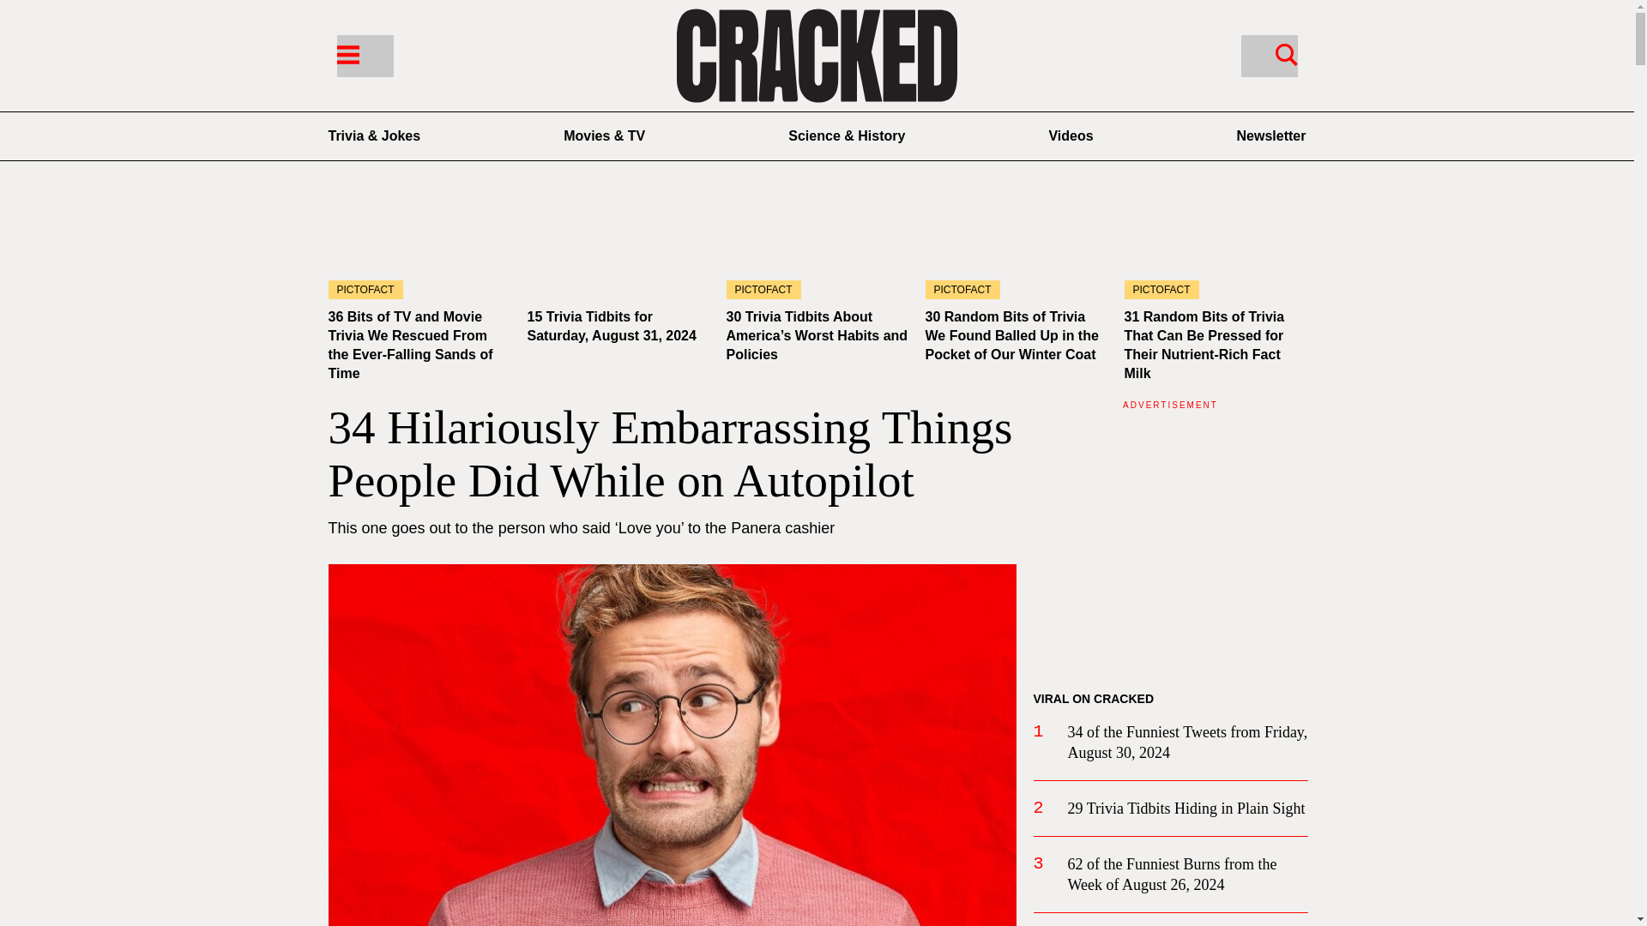  What do you see at coordinates (364, 55) in the screenshot?
I see `Menu` at bounding box center [364, 55].